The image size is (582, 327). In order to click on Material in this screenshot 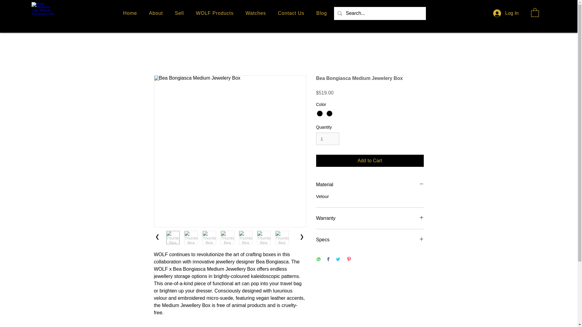, I will do `click(370, 185)`.